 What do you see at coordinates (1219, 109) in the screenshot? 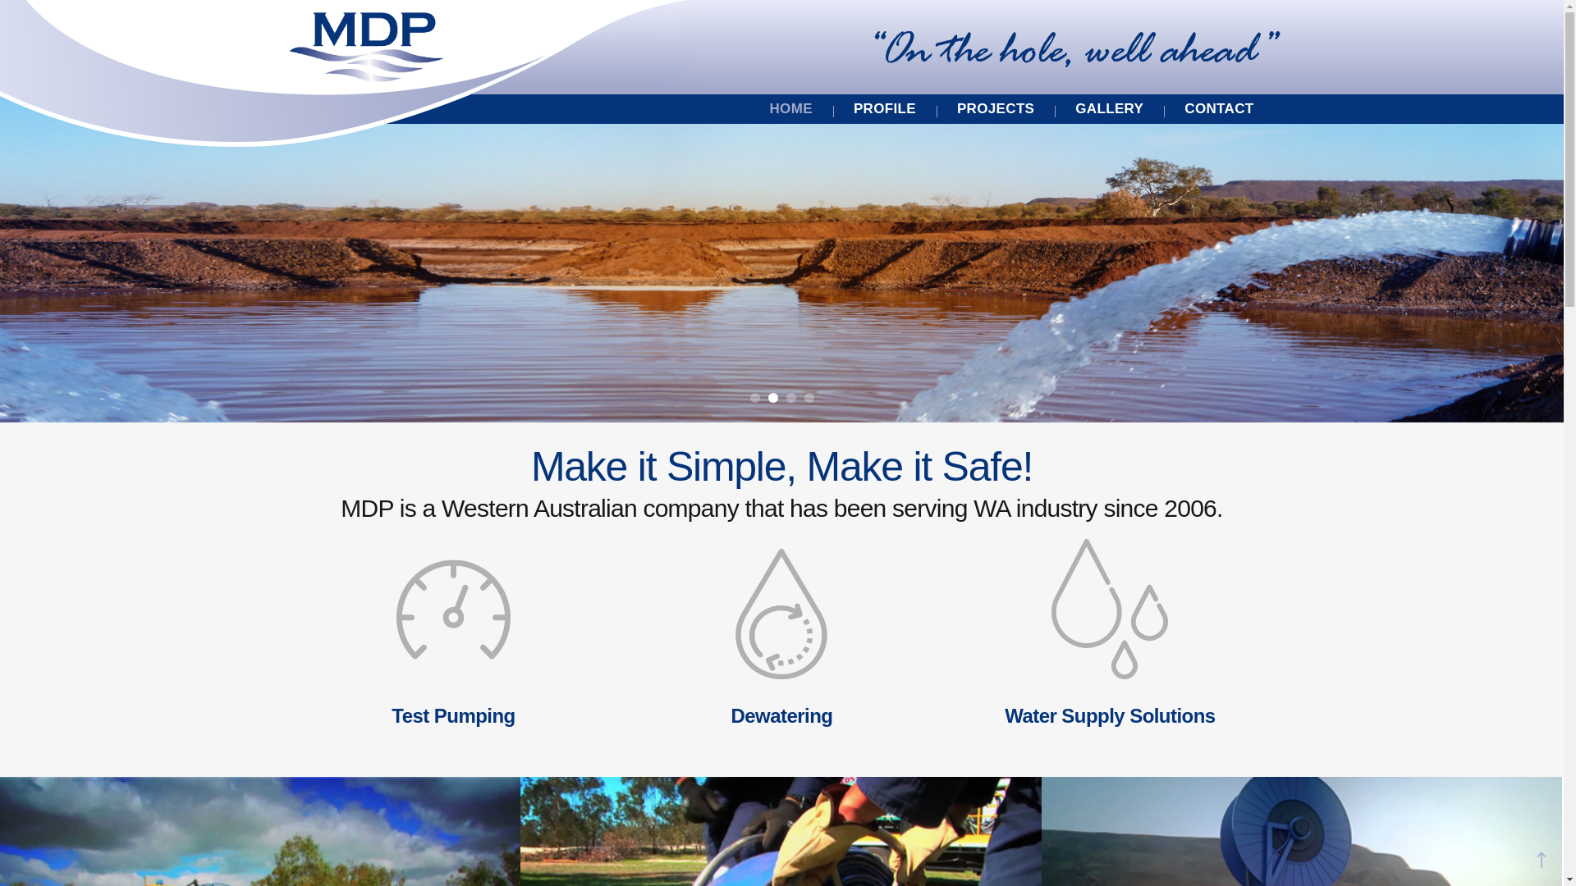
I see `CONTACT` at bounding box center [1219, 109].